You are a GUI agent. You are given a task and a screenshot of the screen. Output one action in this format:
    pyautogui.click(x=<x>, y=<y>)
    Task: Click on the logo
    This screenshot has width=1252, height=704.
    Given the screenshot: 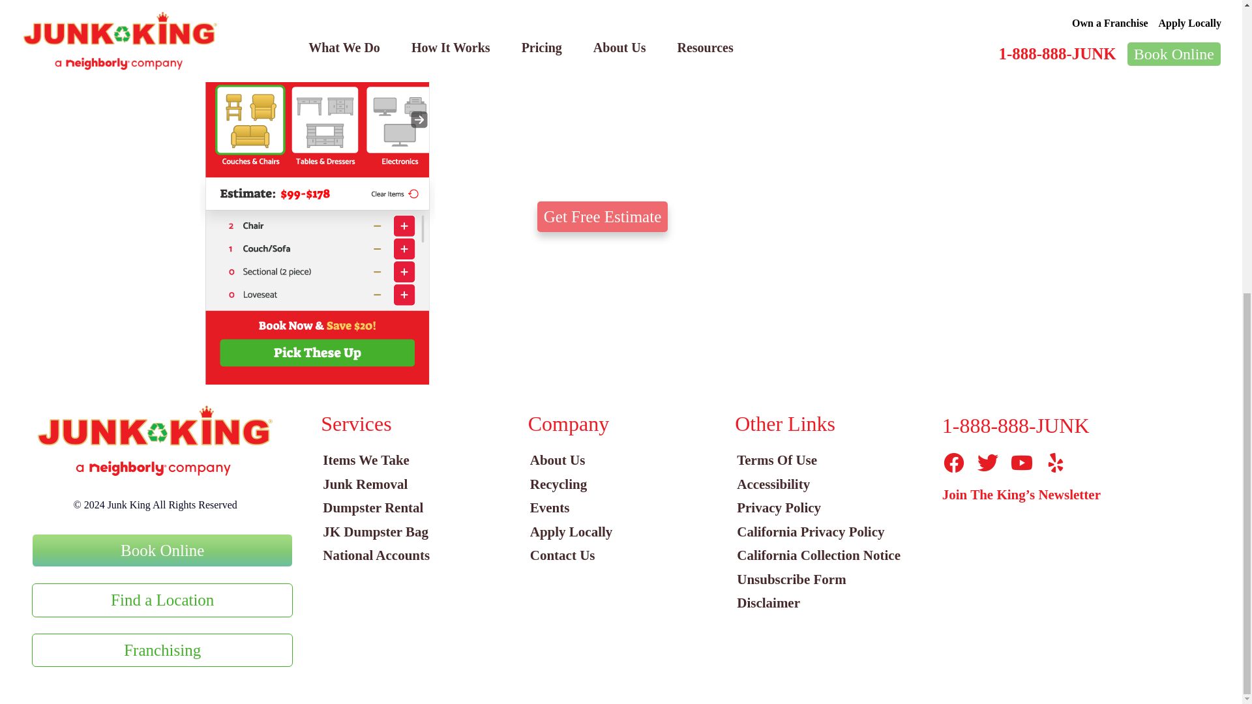 What is the action you would take?
    pyautogui.click(x=155, y=441)
    